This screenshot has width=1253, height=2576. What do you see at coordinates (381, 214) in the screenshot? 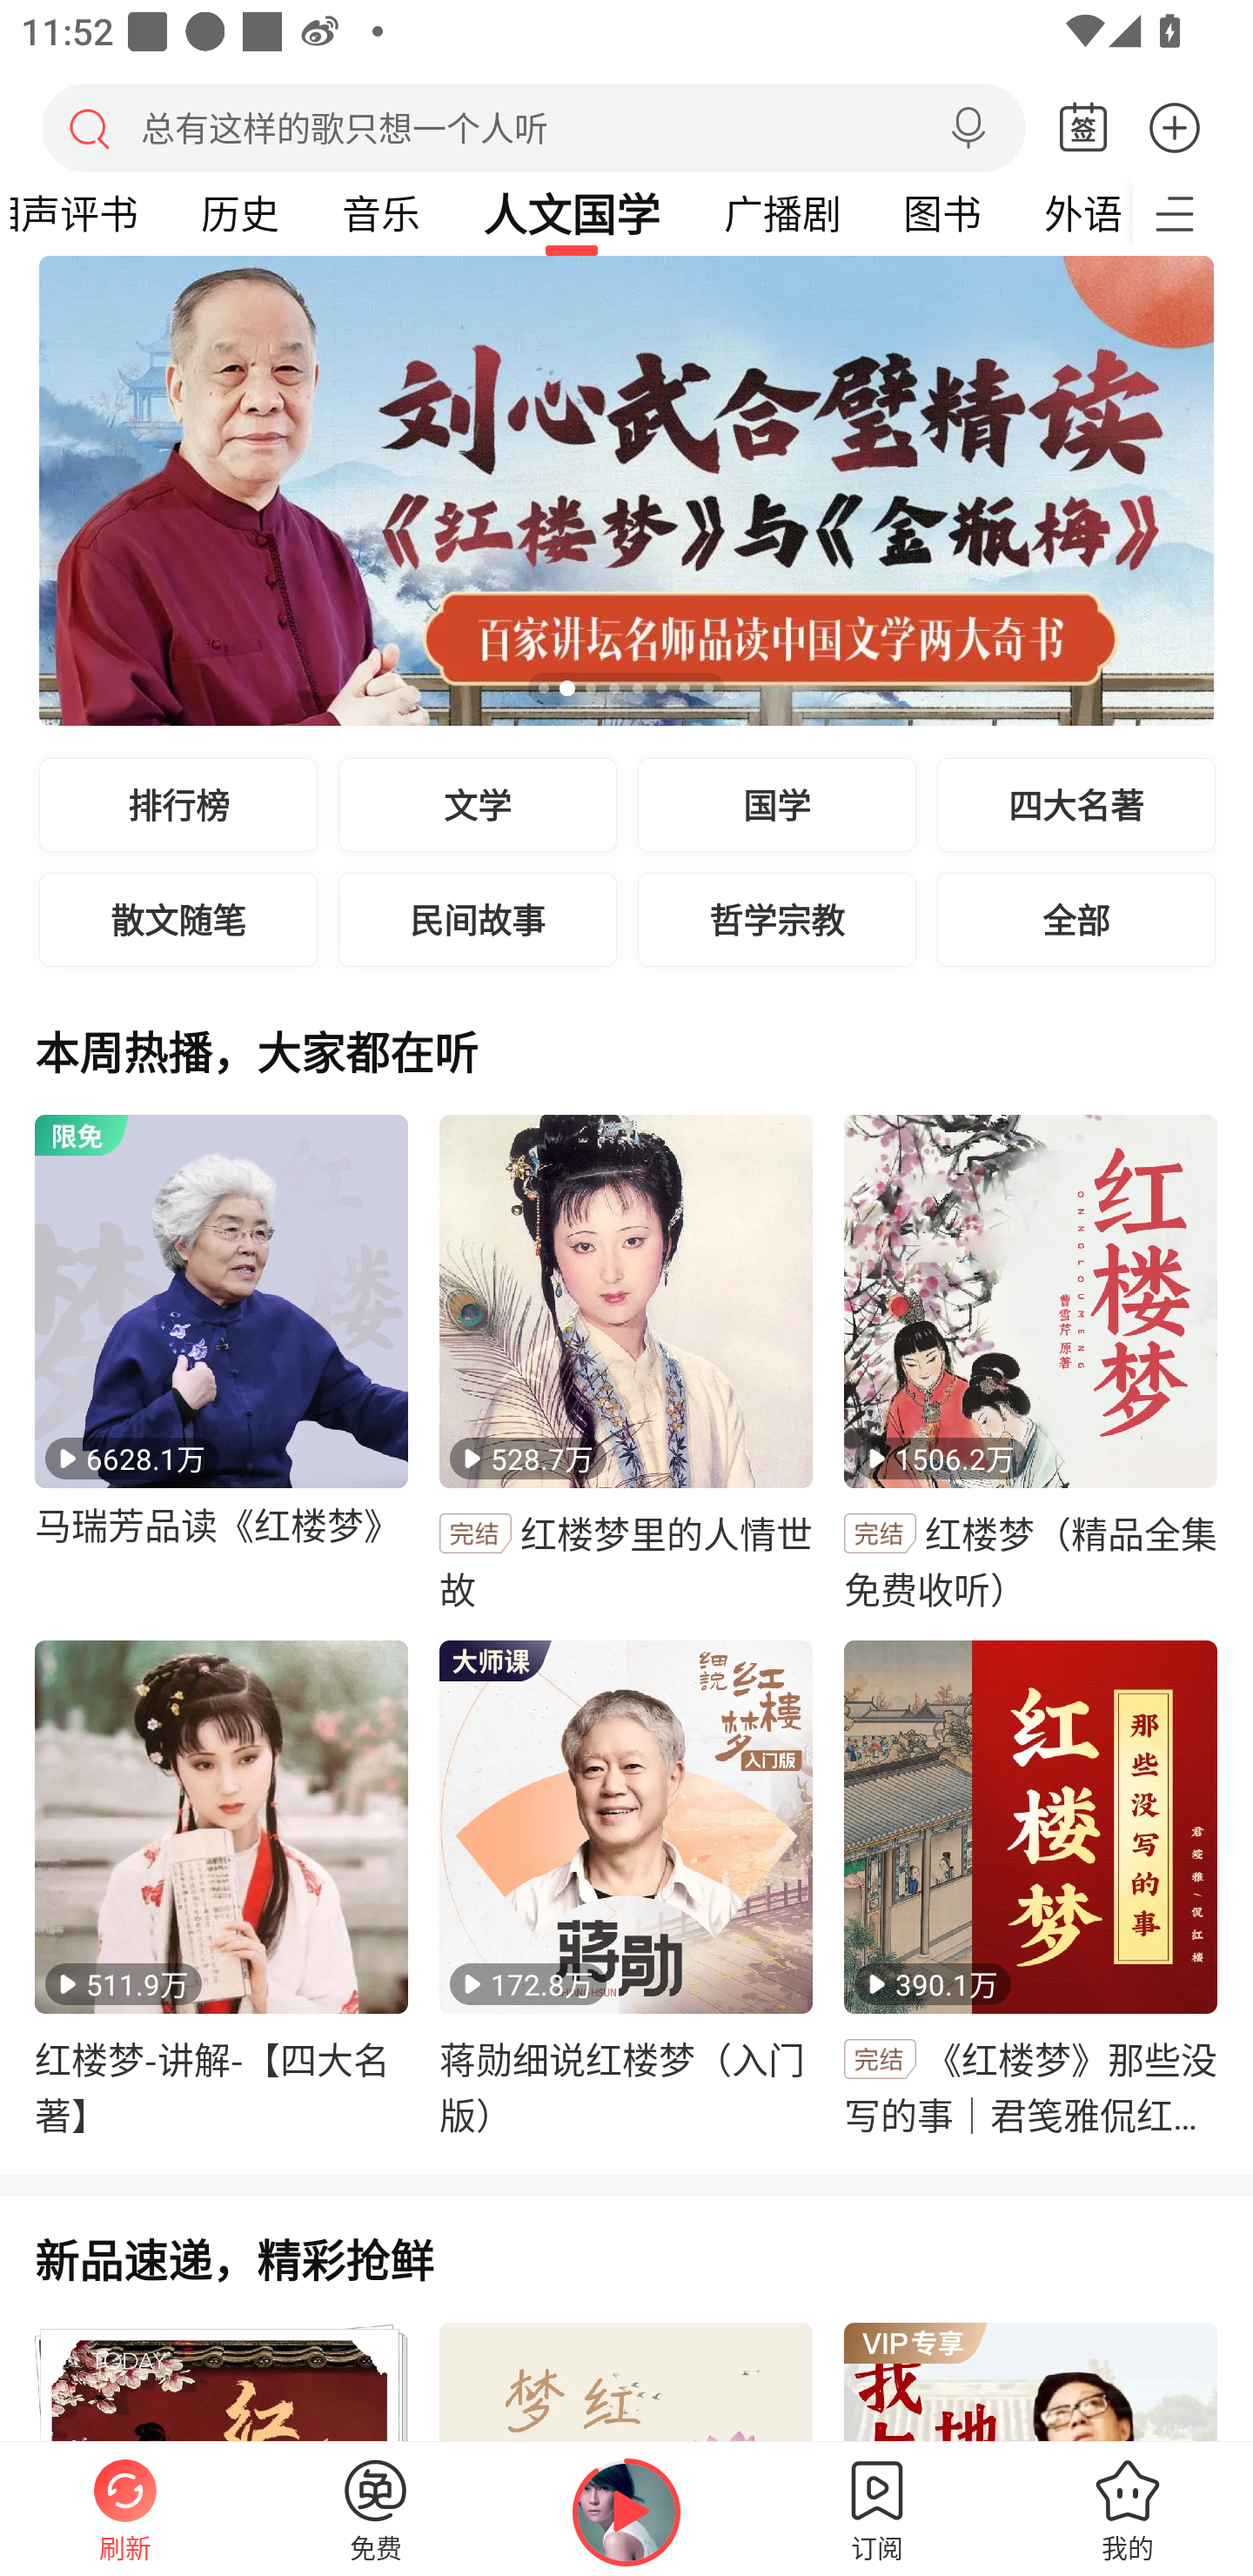
I see `音乐` at bounding box center [381, 214].